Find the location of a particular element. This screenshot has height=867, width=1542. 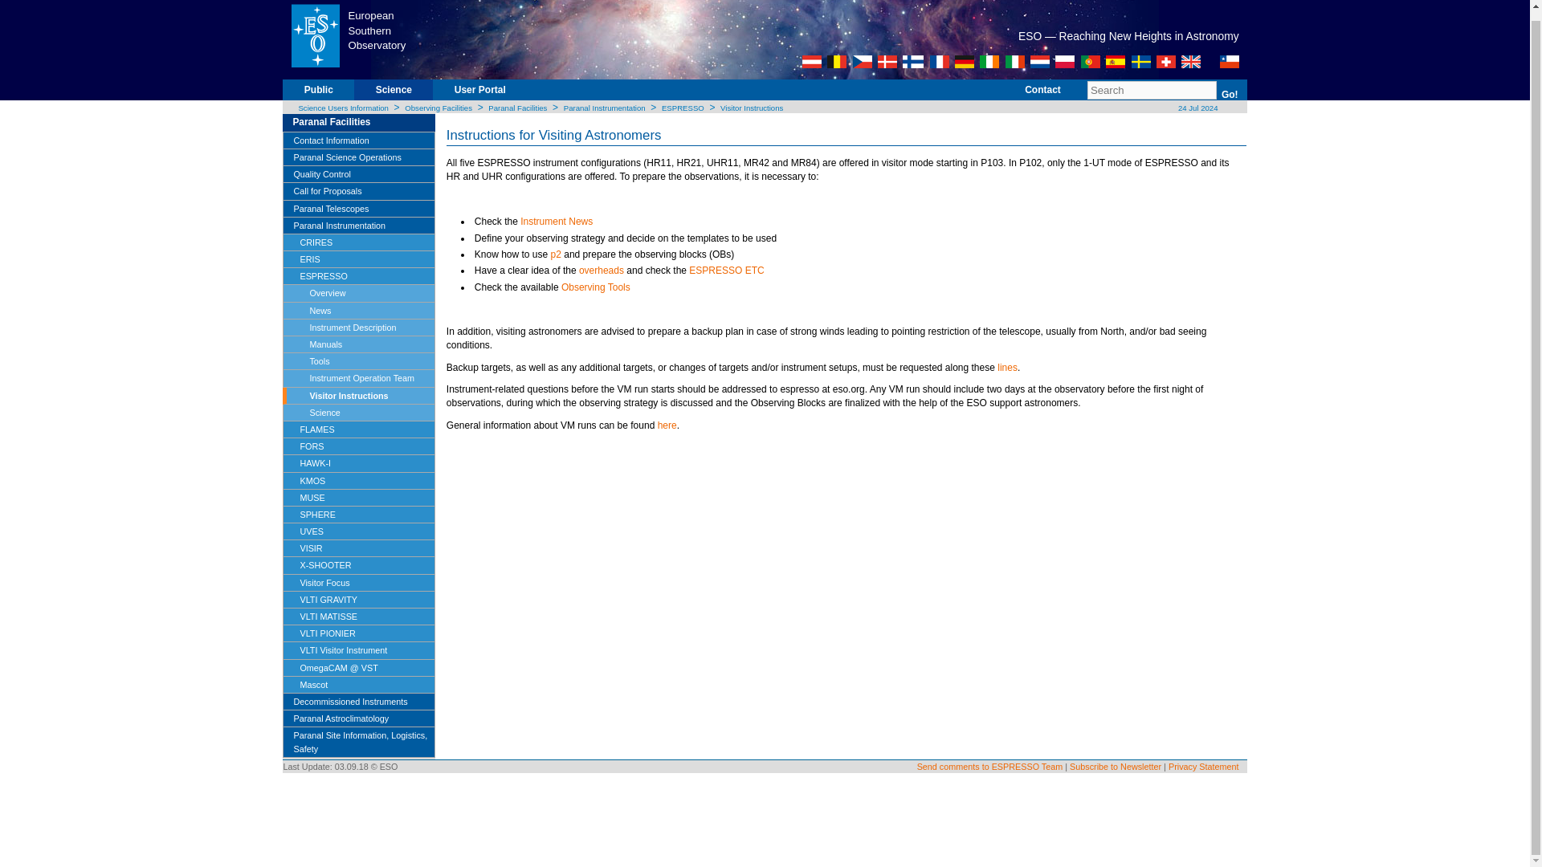

Paranal Facilities is located at coordinates (363, 122).